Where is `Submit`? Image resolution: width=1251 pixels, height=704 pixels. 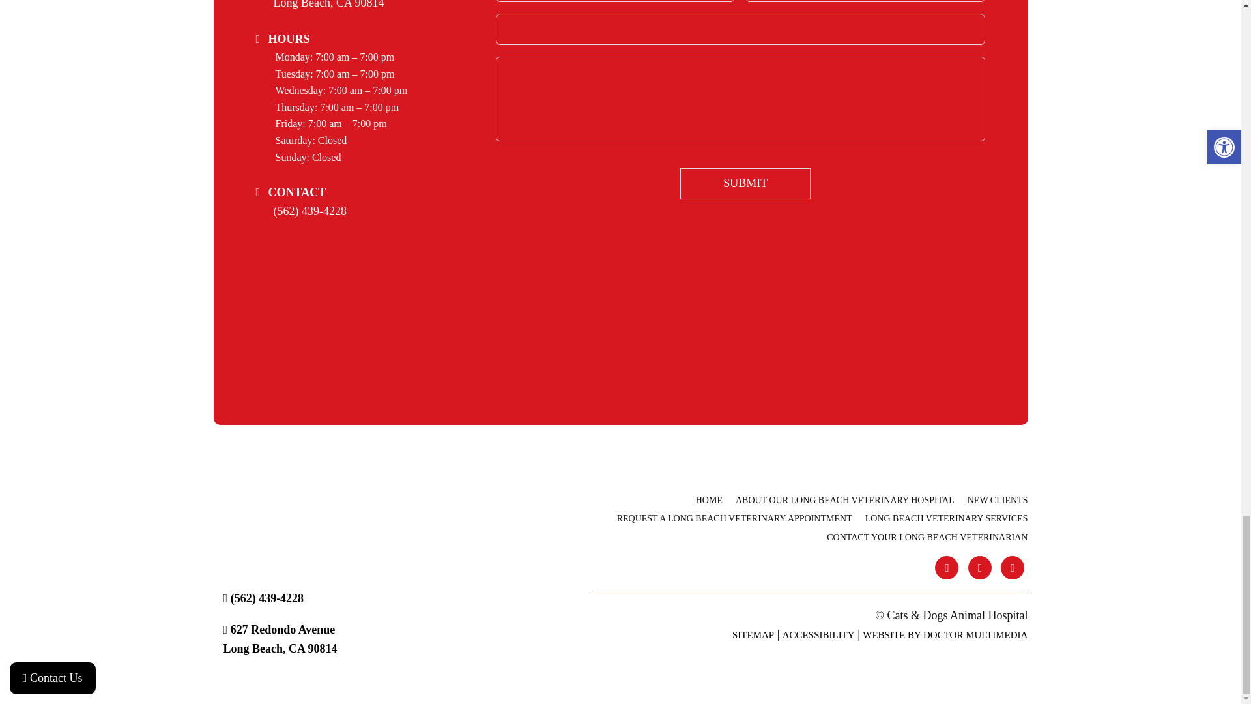 Submit is located at coordinates (745, 184).